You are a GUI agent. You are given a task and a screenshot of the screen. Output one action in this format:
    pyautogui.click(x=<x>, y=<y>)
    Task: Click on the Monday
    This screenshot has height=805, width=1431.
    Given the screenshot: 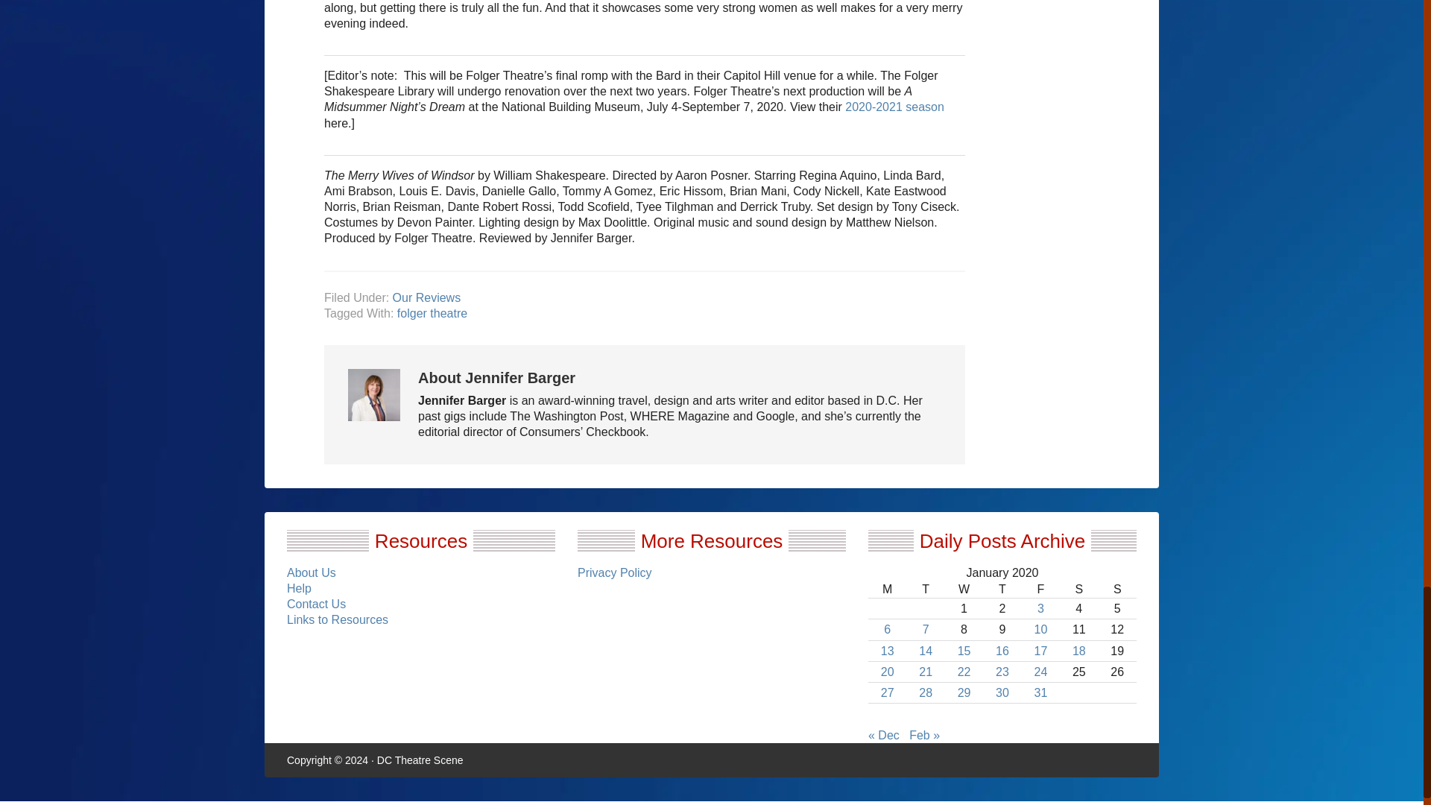 What is the action you would take?
    pyautogui.click(x=887, y=589)
    